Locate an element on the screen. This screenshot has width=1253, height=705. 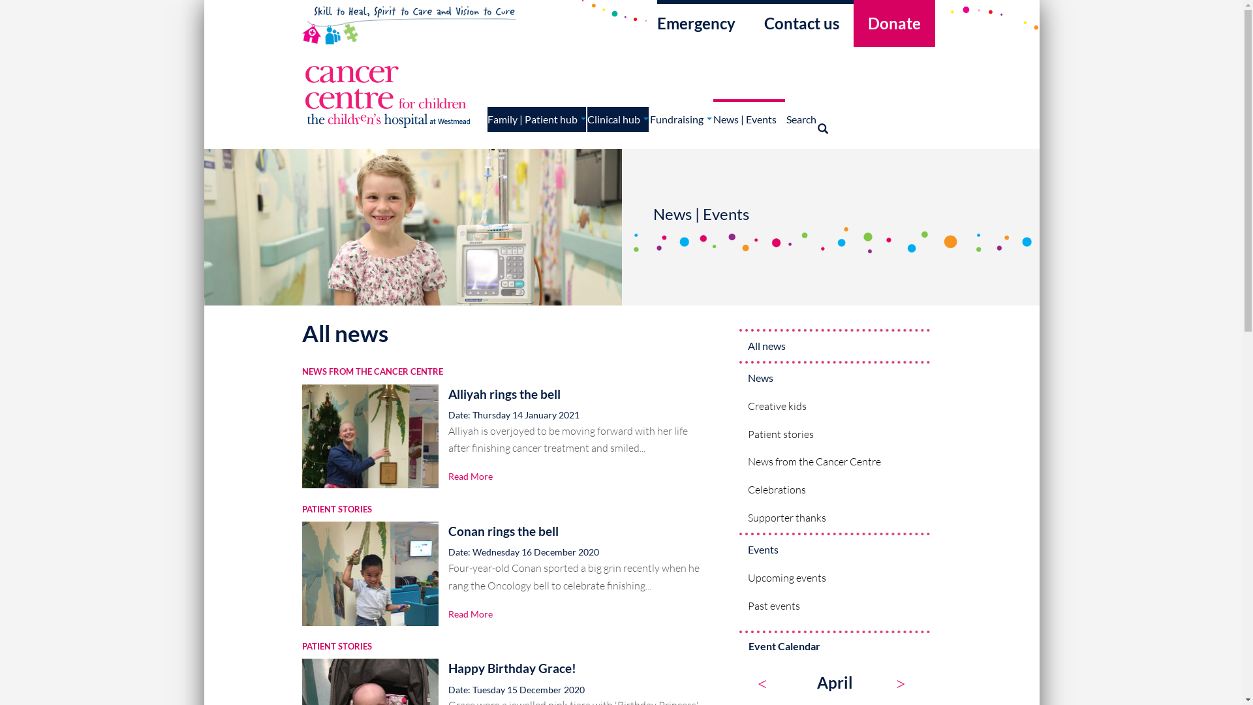
Contact us is located at coordinates (801, 23).